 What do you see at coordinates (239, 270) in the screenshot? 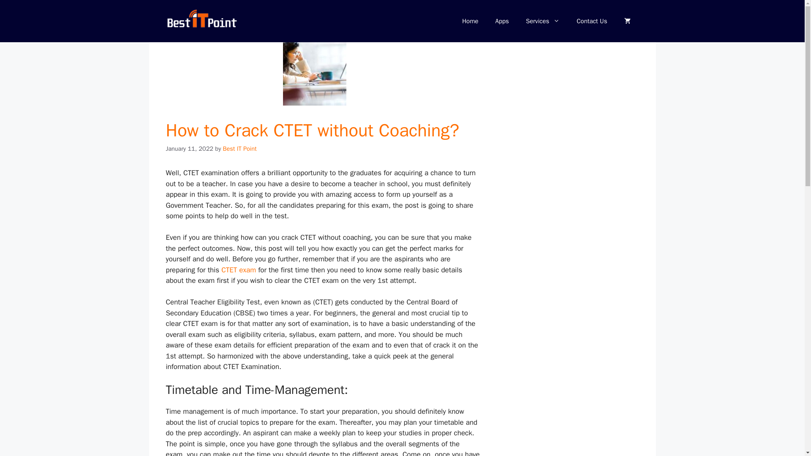
I see `CTET exam` at bounding box center [239, 270].